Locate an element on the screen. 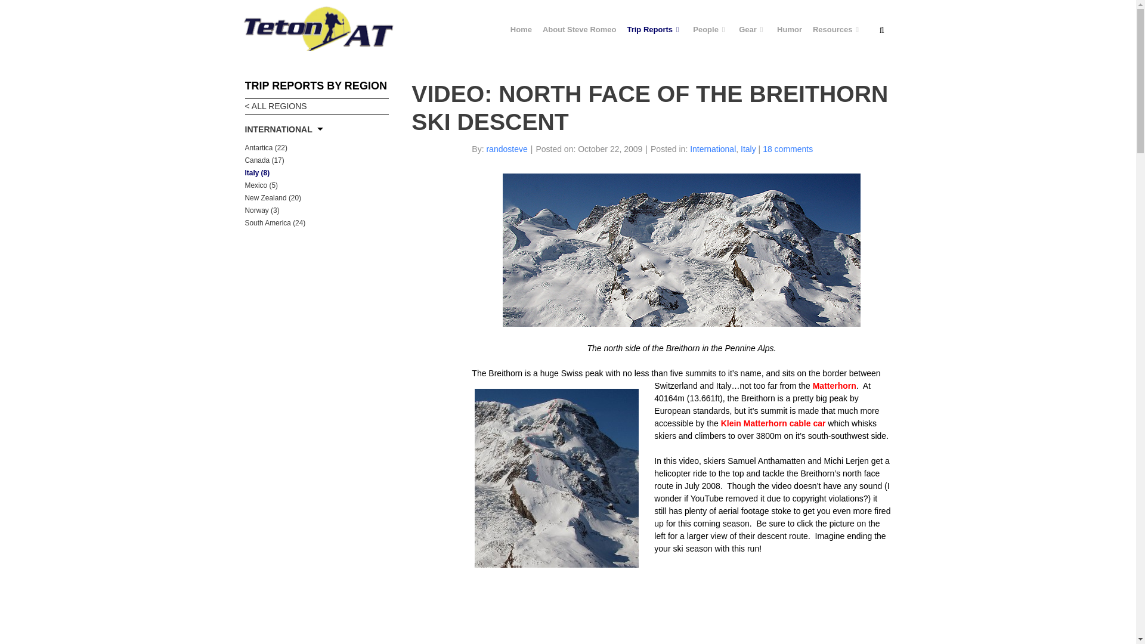  About Steve Romeo is located at coordinates (579, 29).